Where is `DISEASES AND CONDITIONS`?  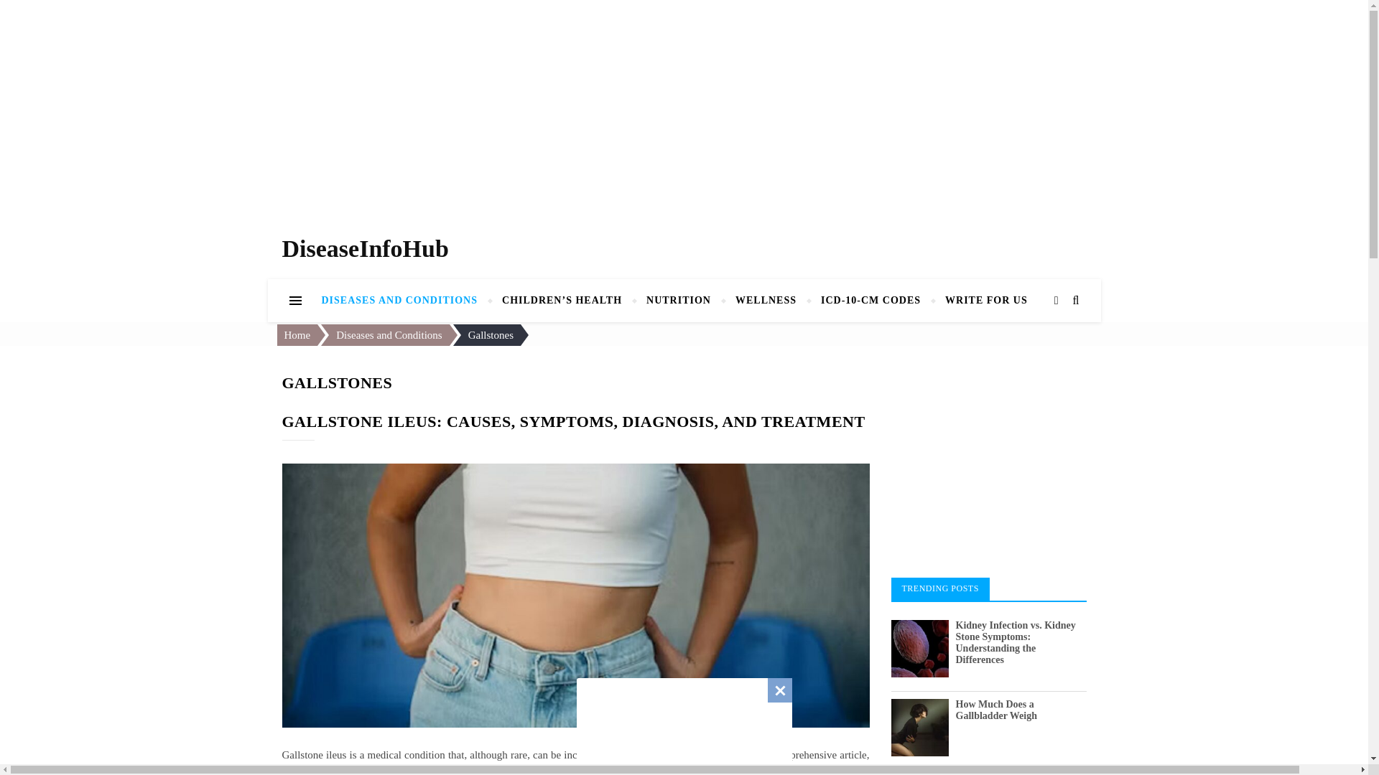
DISEASES AND CONDITIONS is located at coordinates (406, 300).